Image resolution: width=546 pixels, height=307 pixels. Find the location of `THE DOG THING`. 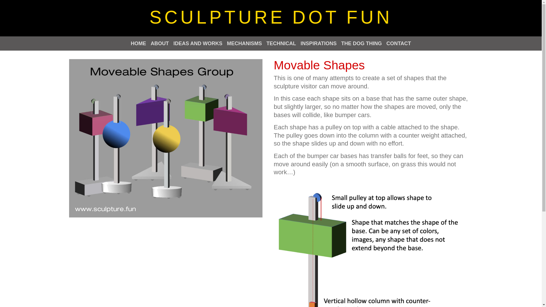

THE DOG THING is located at coordinates (361, 43).